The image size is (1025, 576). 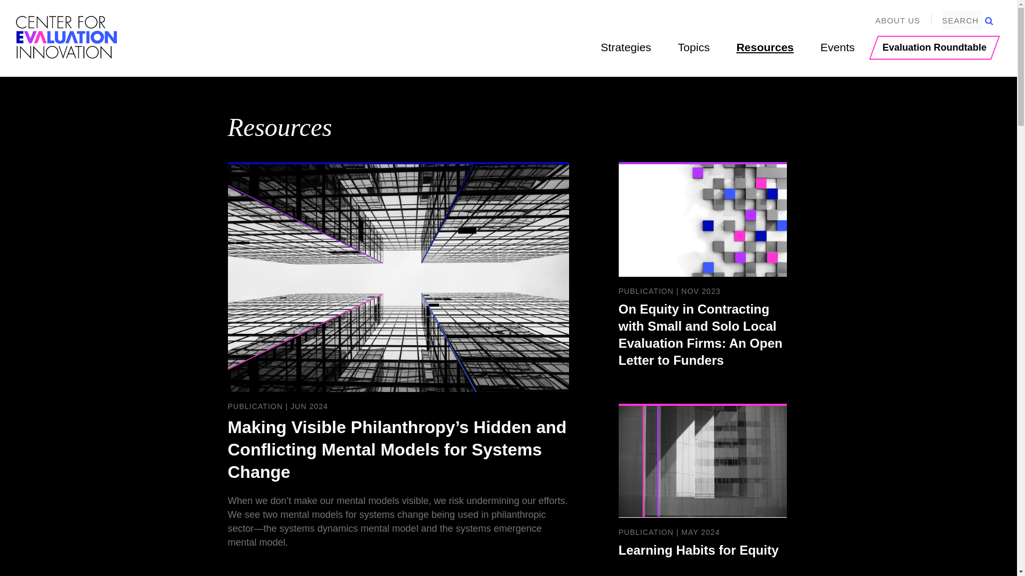 What do you see at coordinates (838, 47) in the screenshot?
I see `Events` at bounding box center [838, 47].